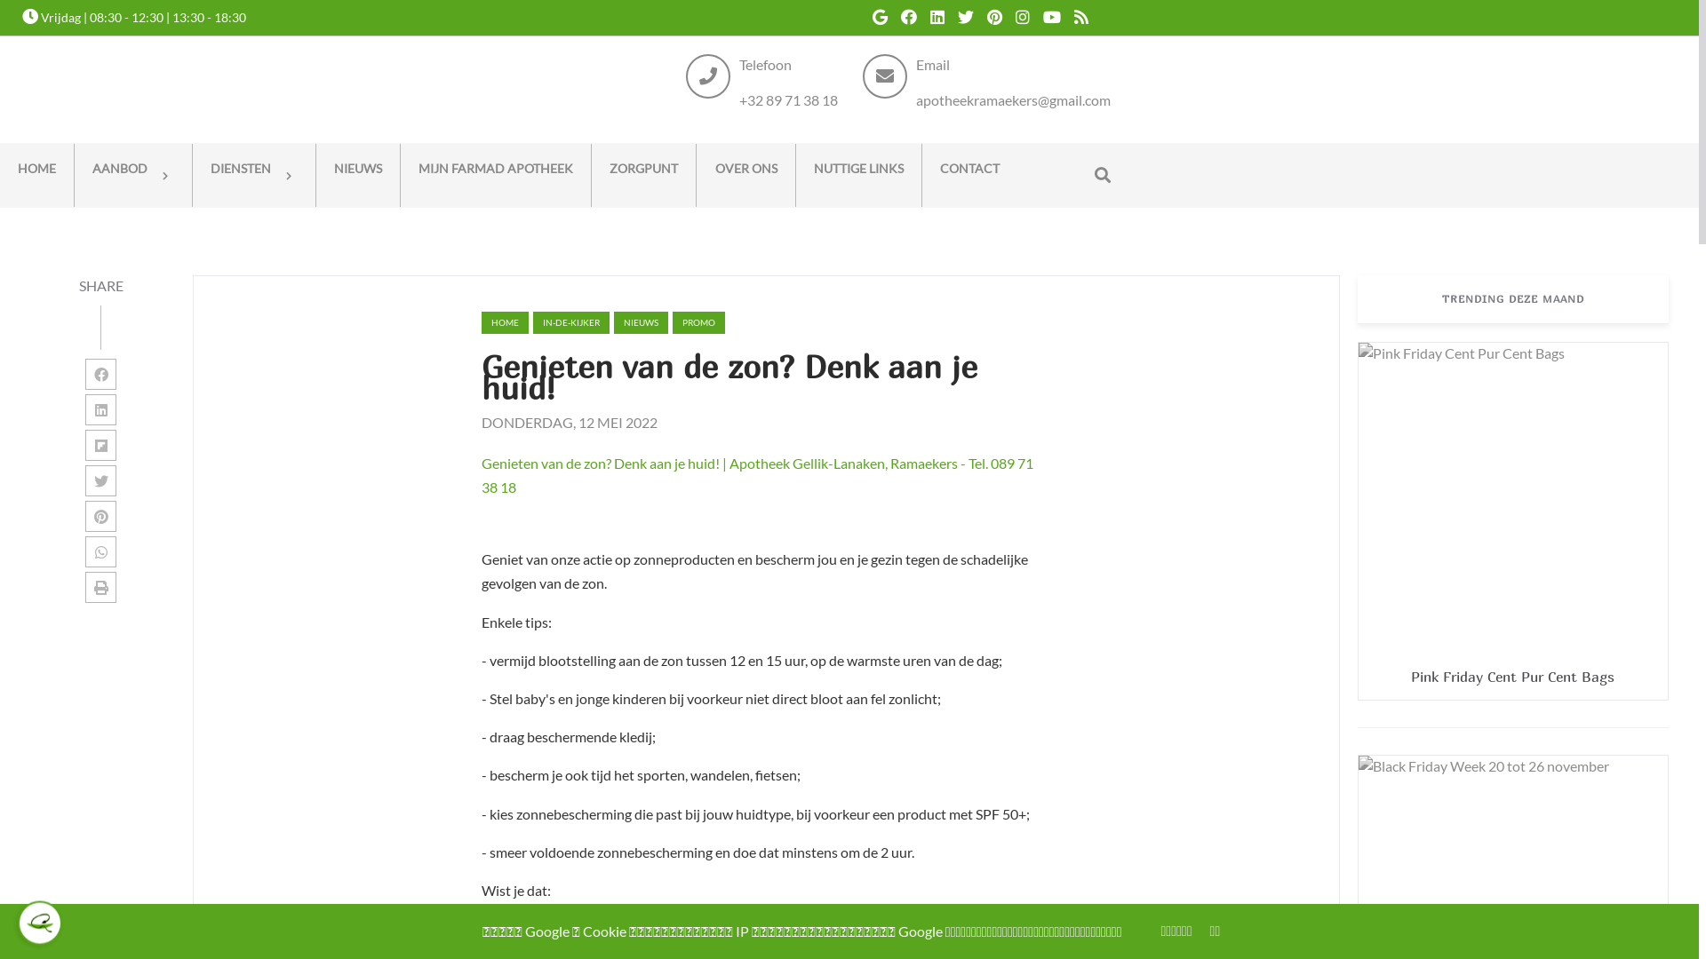 The image size is (1706, 959). What do you see at coordinates (698, 323) in the screenshot?
I see `PROMO` at bounding box center [698, 323].